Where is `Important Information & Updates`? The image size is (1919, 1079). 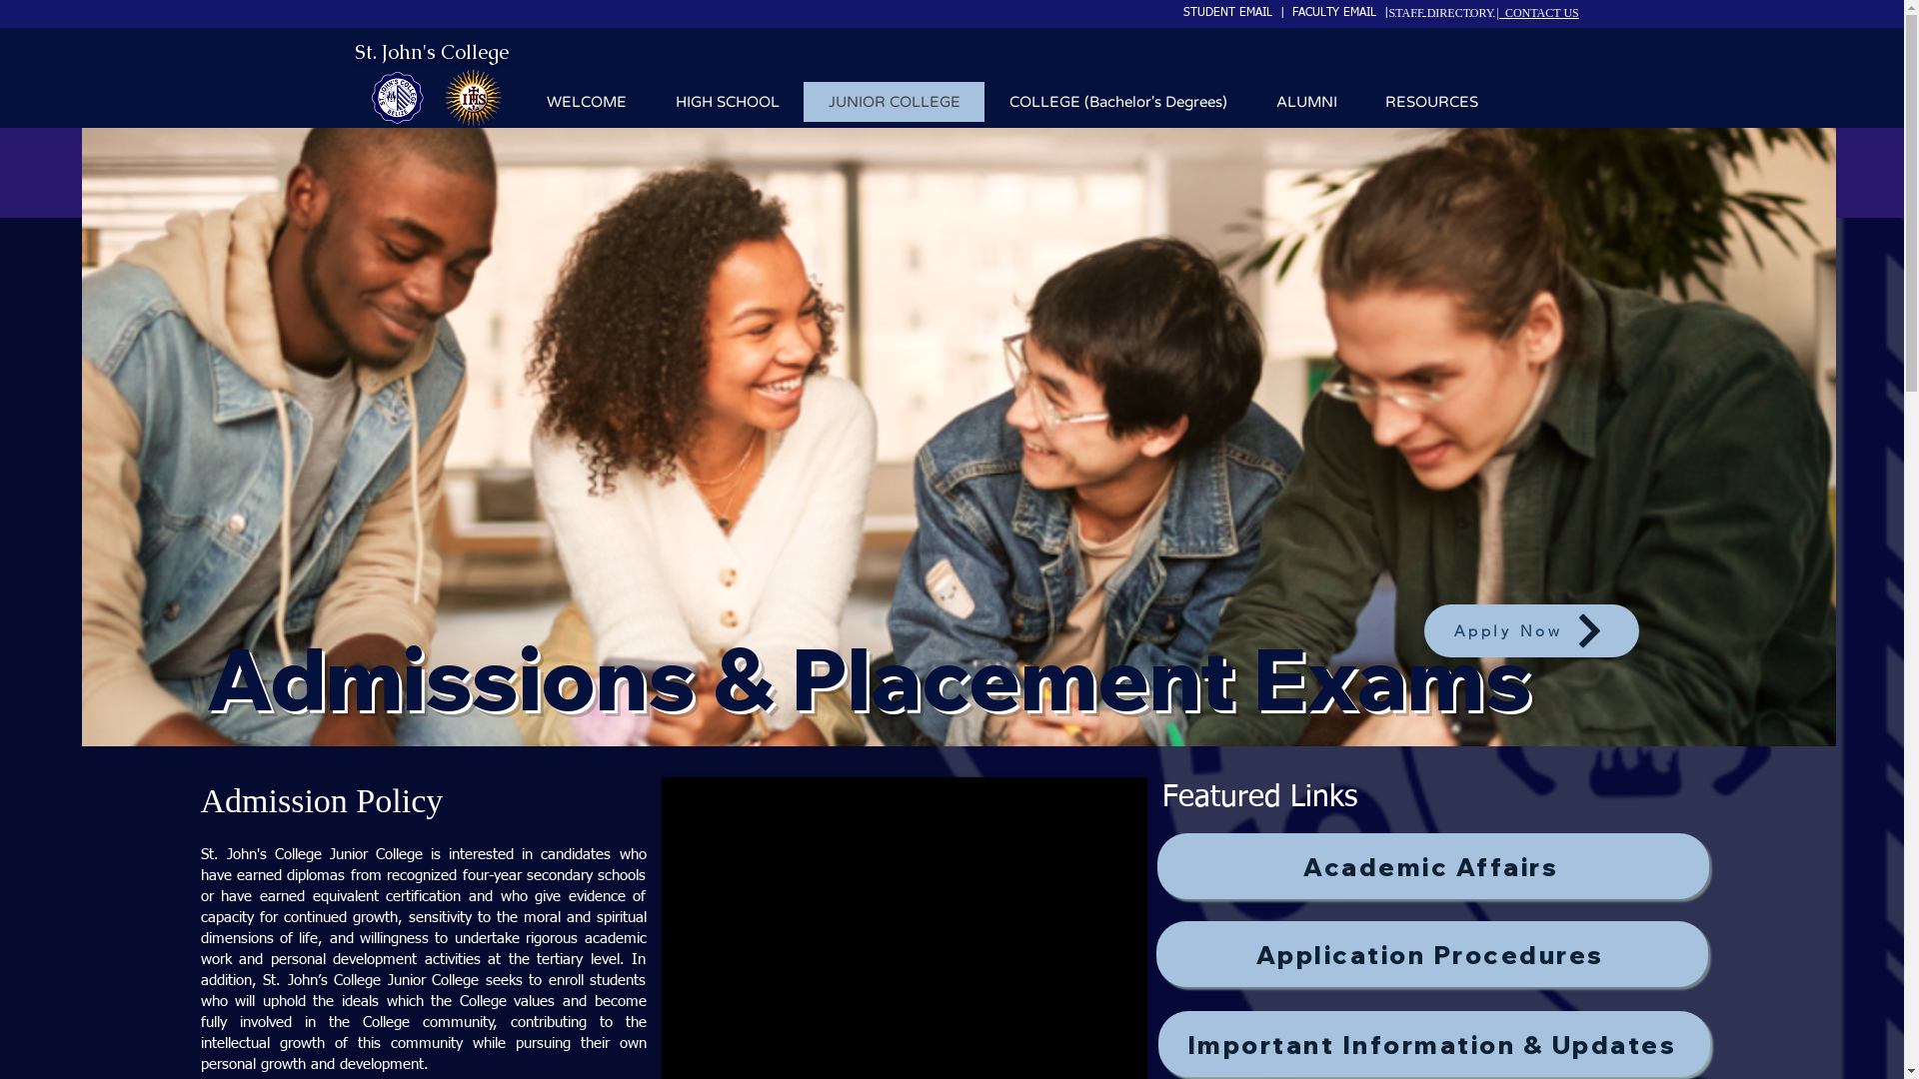
Important Information & Updates is located at coordinates (1433, 1044).